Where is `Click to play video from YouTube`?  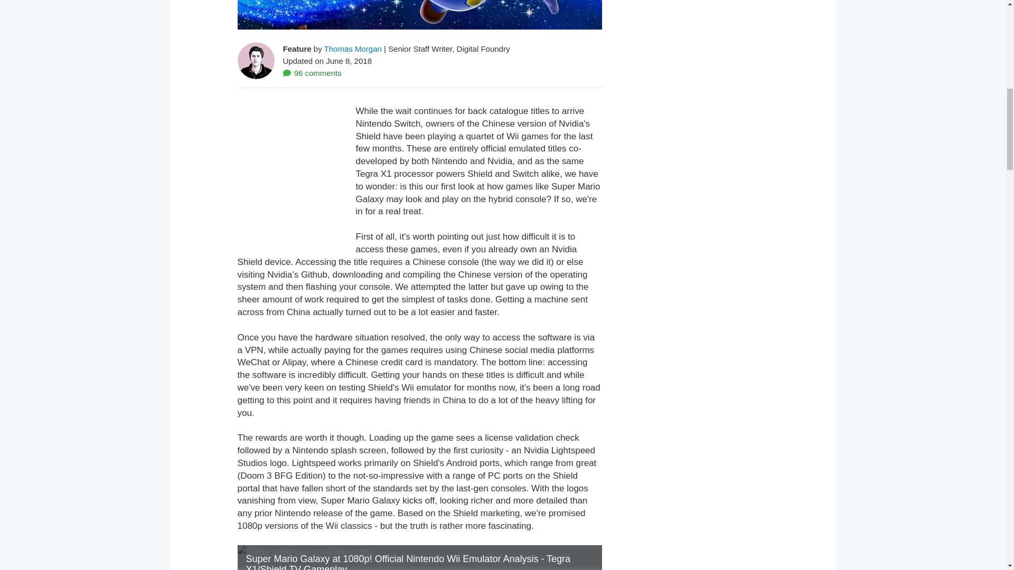 Click to play video from YouTube is located at coordinates (419, 557).